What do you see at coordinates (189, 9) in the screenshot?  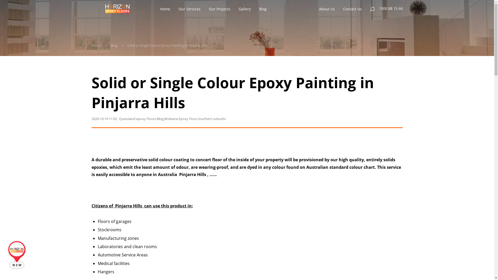 I see `Our Services` at bounding box center [189, 9].